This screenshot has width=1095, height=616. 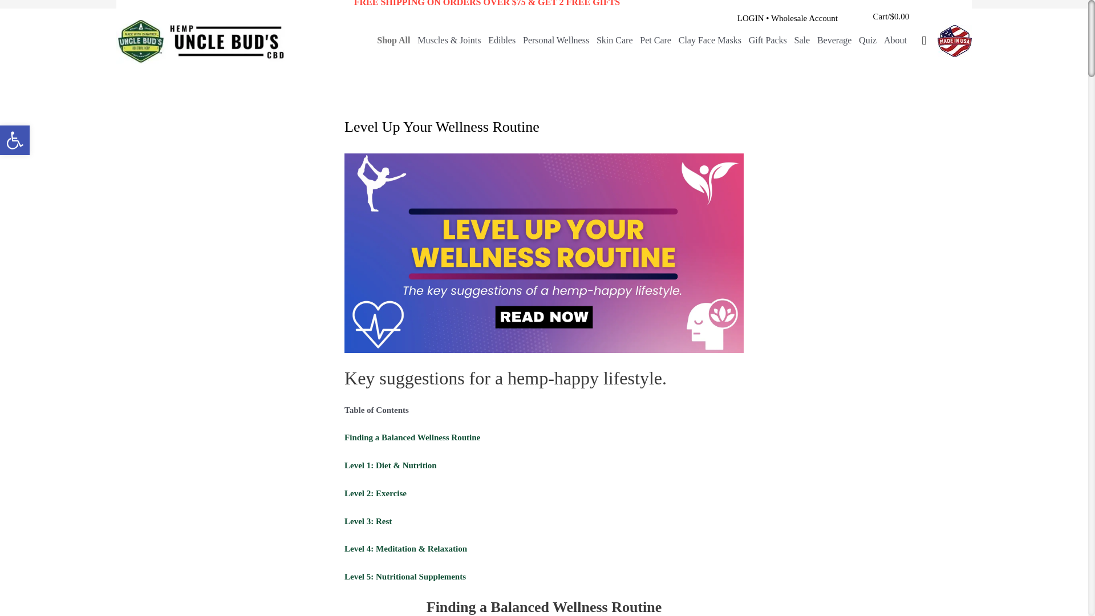 I want to click on LOGIN, so click(x=751, y=18).